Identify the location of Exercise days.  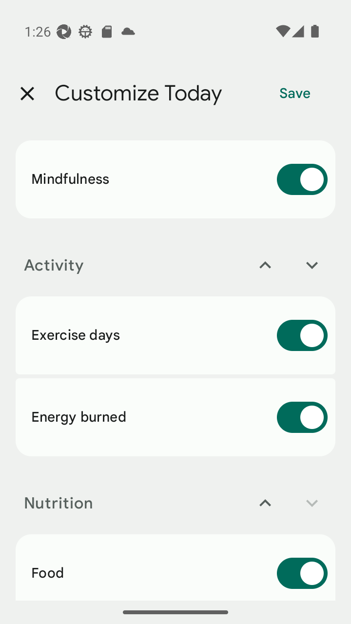
(175, 335).